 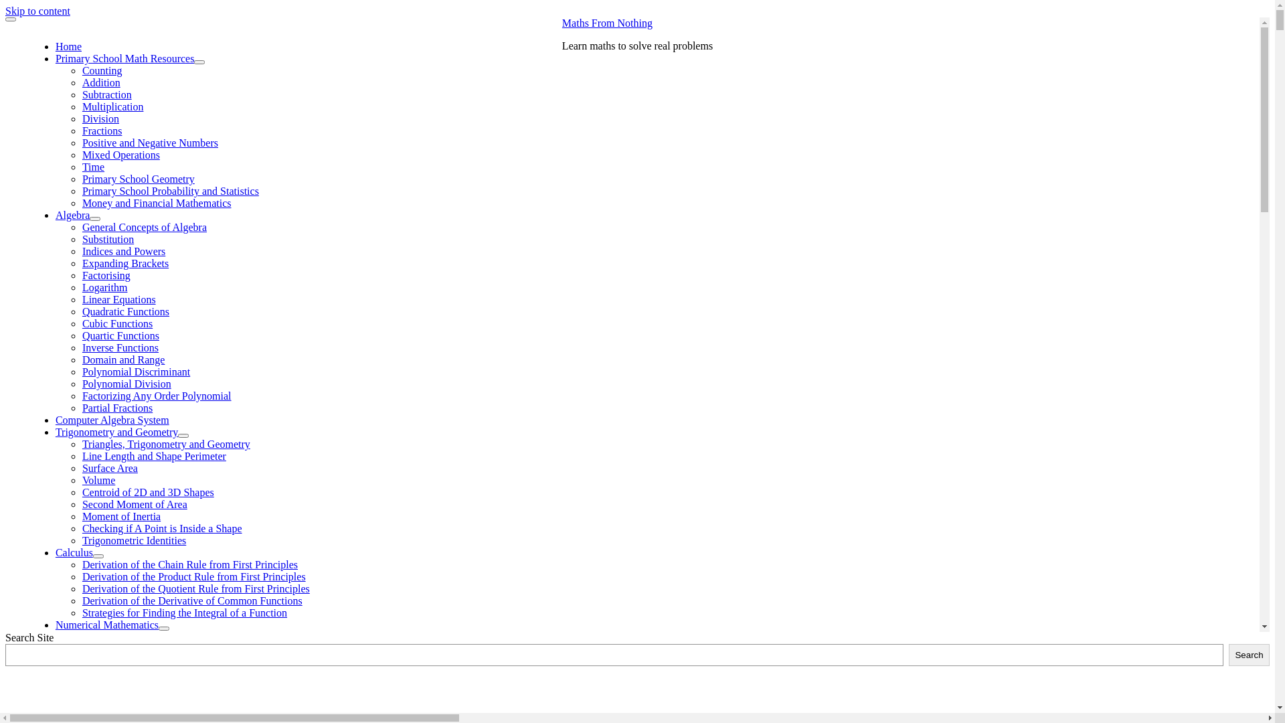 What do you see at coordinates (157, 396) in the screenshot?
I see `Factorizing Any Order Polynomial` at bounding box center [157, 396].